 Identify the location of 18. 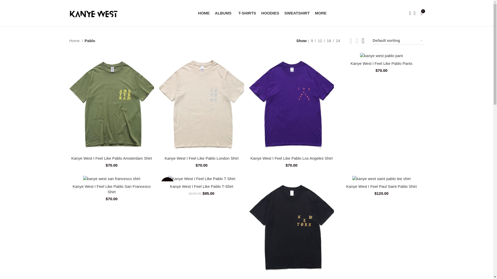
(329, 41).